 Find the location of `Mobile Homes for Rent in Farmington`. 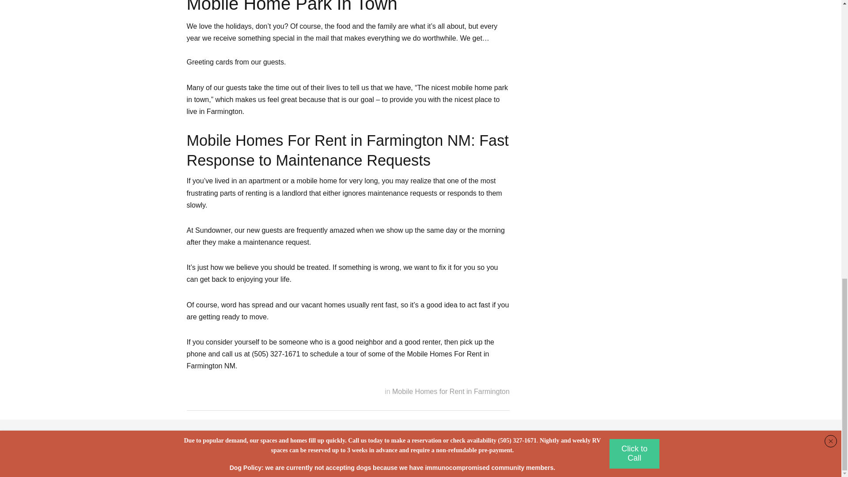

Mobile Homes for Rent in Farmington is located at coordinates (450, 391).